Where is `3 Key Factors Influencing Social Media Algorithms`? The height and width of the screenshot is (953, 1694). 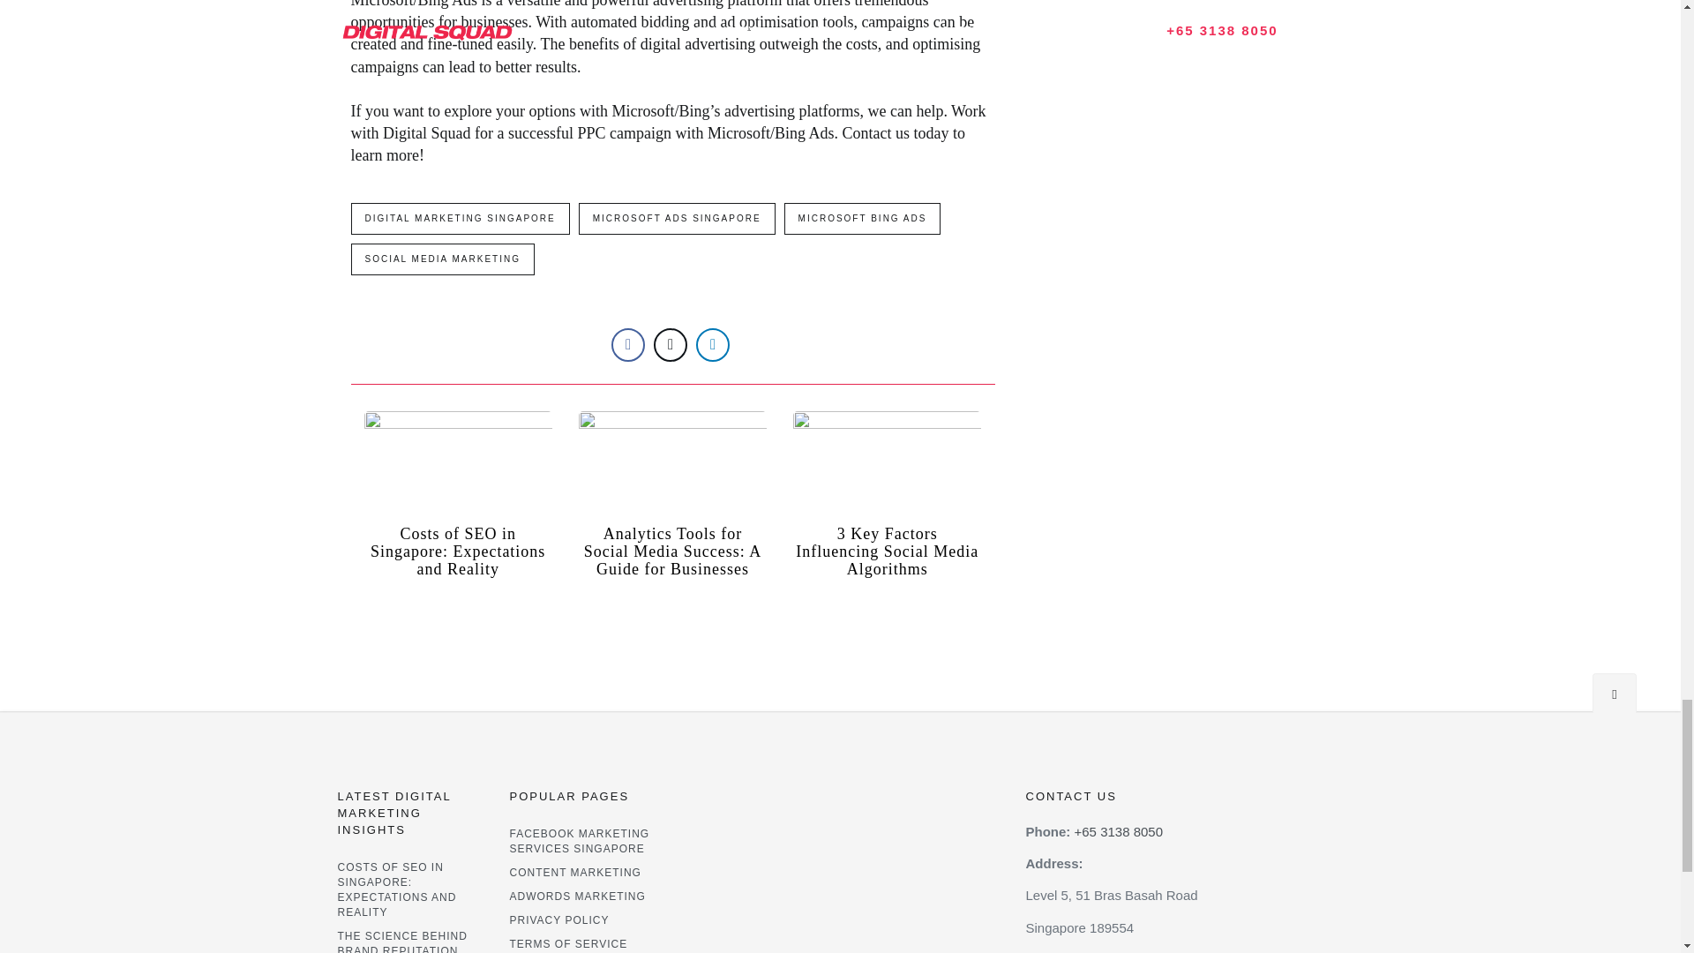
3 Key Factors Influencing Social Media Algorithms is located at coordinates (886, 462).